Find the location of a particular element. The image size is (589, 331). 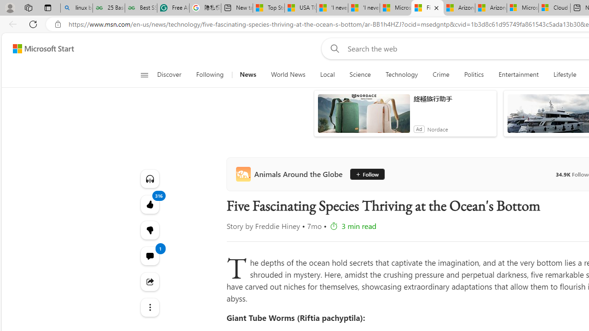

Follow is located at coordinates (366, 174).